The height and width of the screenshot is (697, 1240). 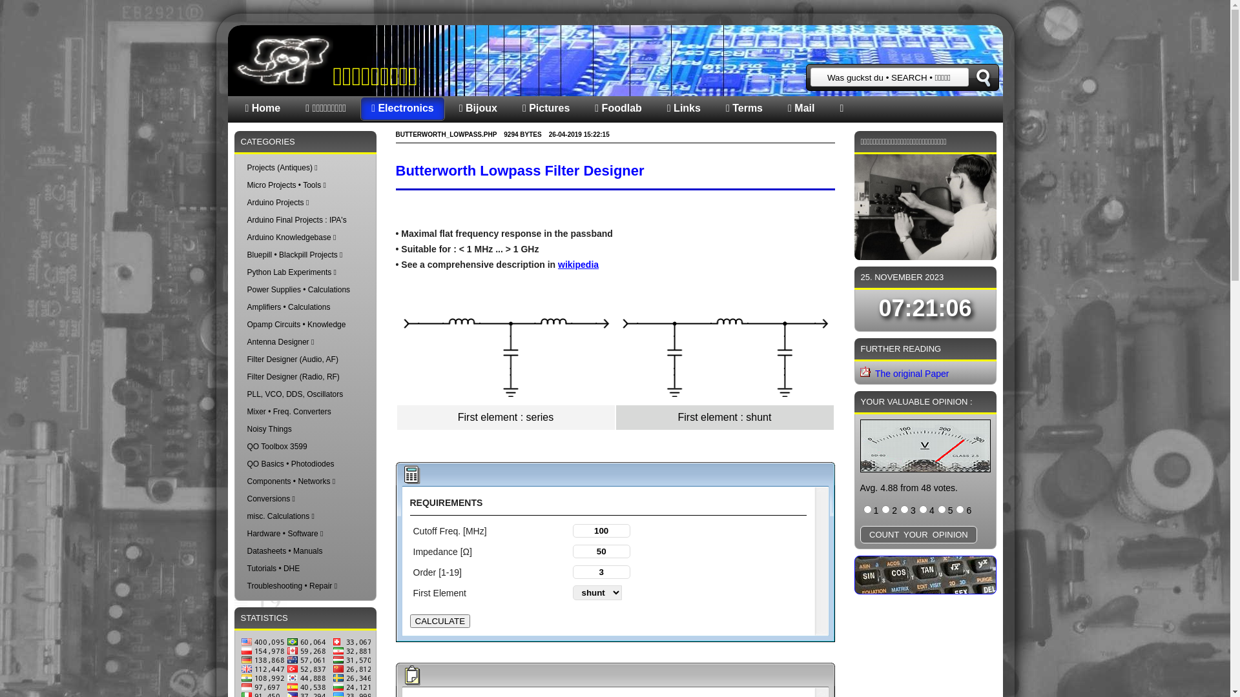 I want to click on CALCULATE, so click(x=440, y=621).